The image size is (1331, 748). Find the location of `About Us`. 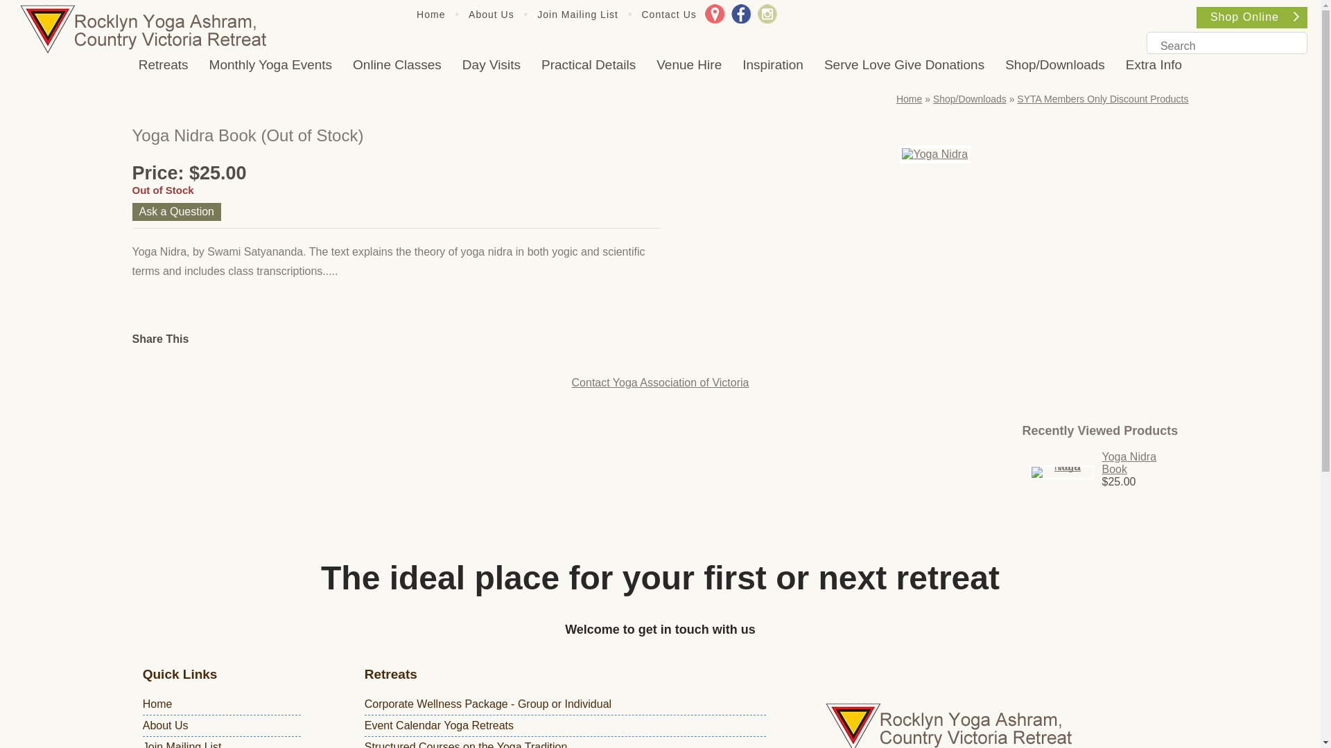

About Us is located at coordinates (491, 15).